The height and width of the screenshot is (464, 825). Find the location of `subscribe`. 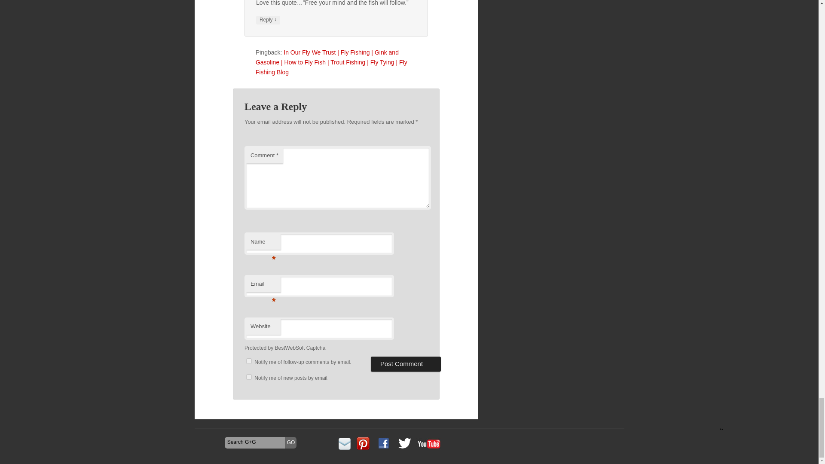

subscribe is located at coordinates (248, 361).